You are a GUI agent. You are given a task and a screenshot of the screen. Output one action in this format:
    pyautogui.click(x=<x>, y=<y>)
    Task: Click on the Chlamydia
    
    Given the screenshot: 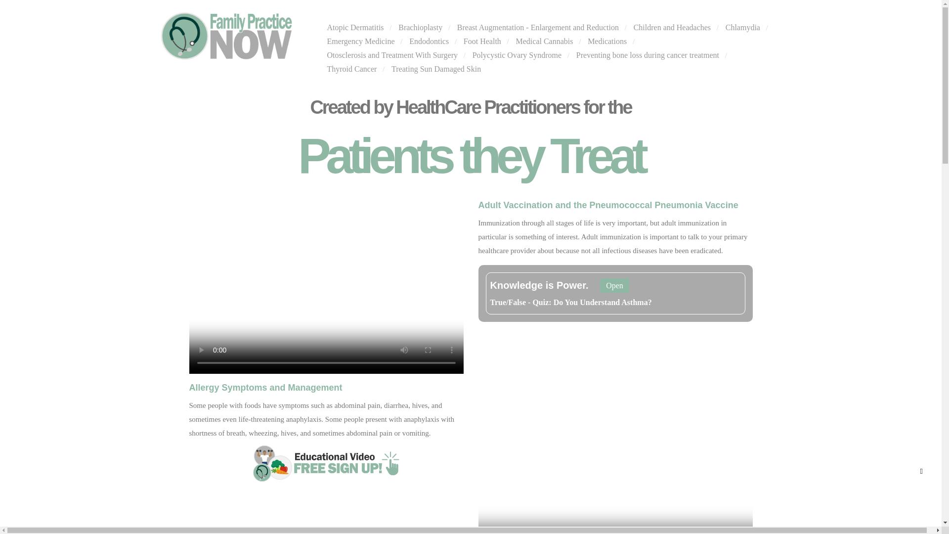 What is the action you would take?
    pyautogui.click(x=742, y=29)
    